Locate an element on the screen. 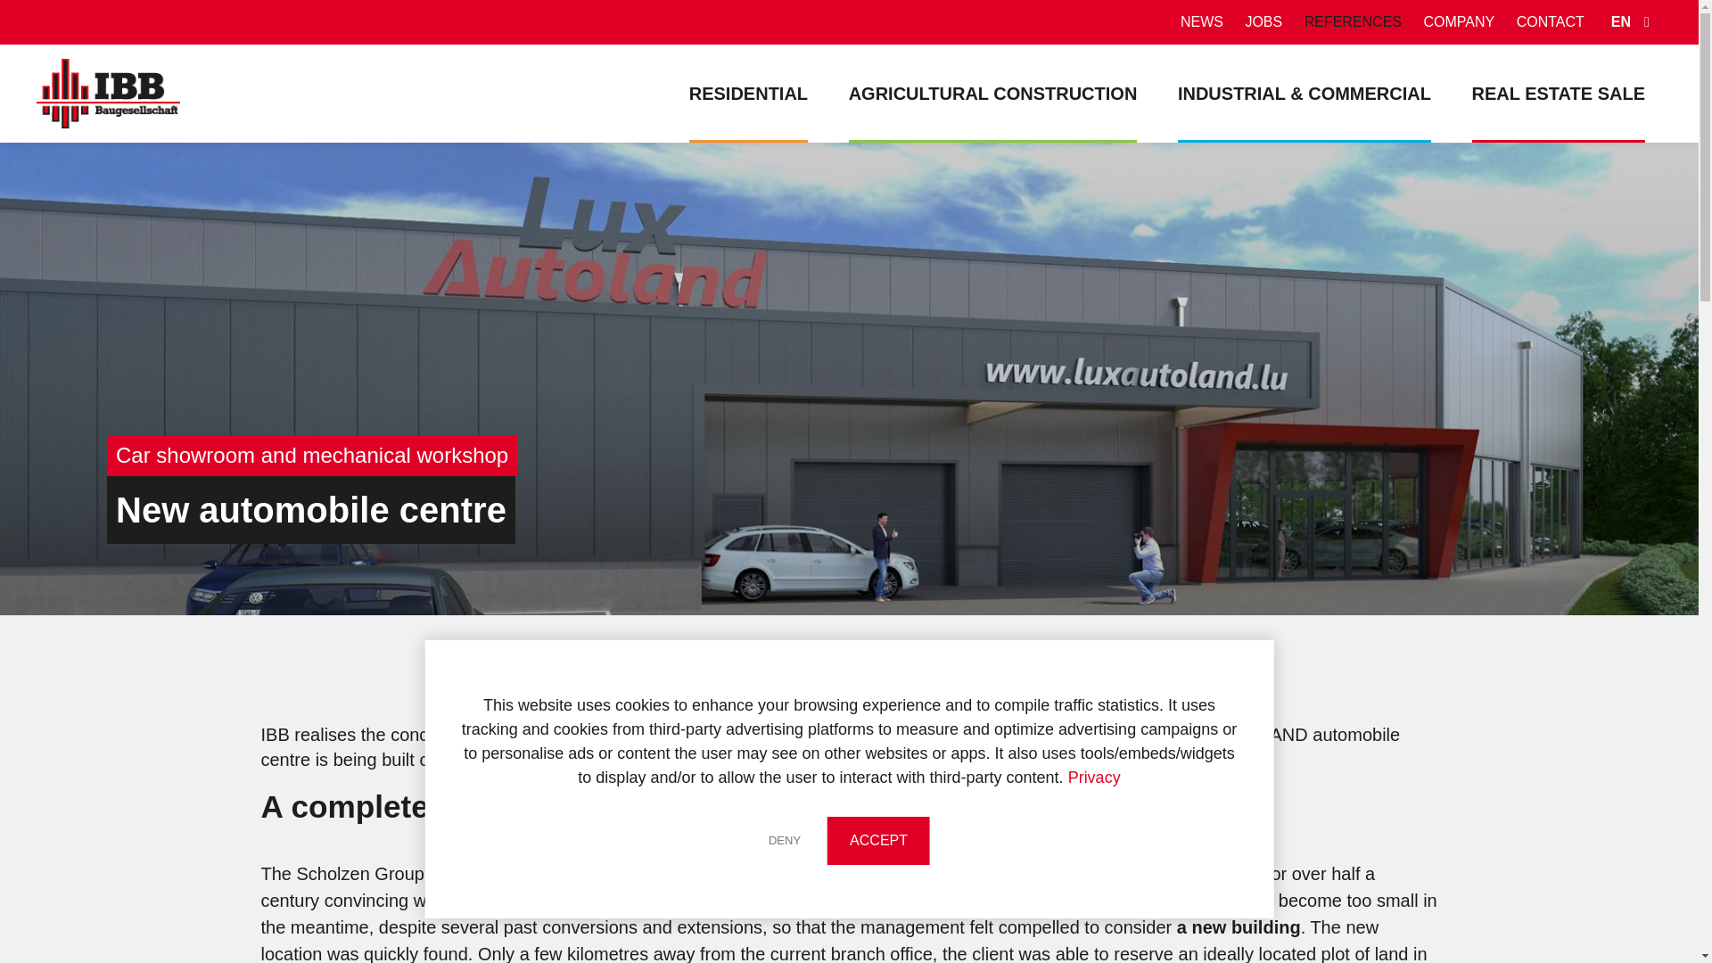  Construction company IBB Luxembourg is located at coordinates (1458, 21).